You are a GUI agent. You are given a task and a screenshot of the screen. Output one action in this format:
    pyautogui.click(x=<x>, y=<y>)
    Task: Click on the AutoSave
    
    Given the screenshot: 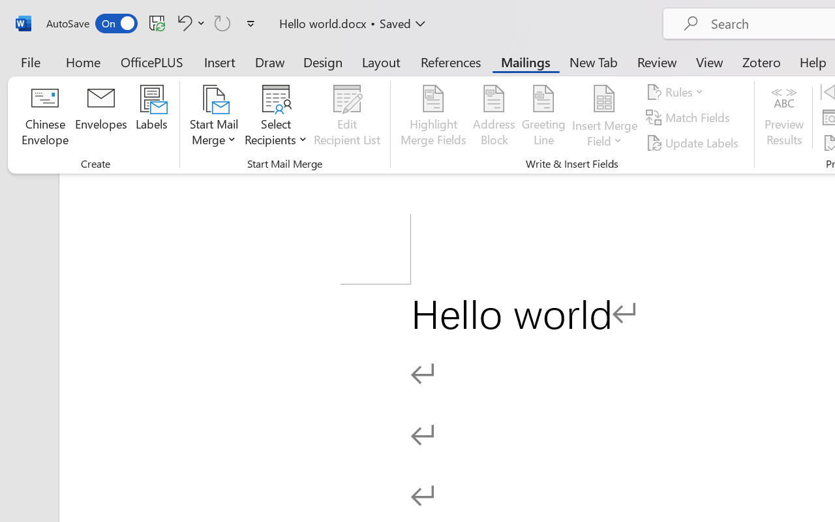 What is the action you would take?
    pyautogui.click(x=91, y=23)
    